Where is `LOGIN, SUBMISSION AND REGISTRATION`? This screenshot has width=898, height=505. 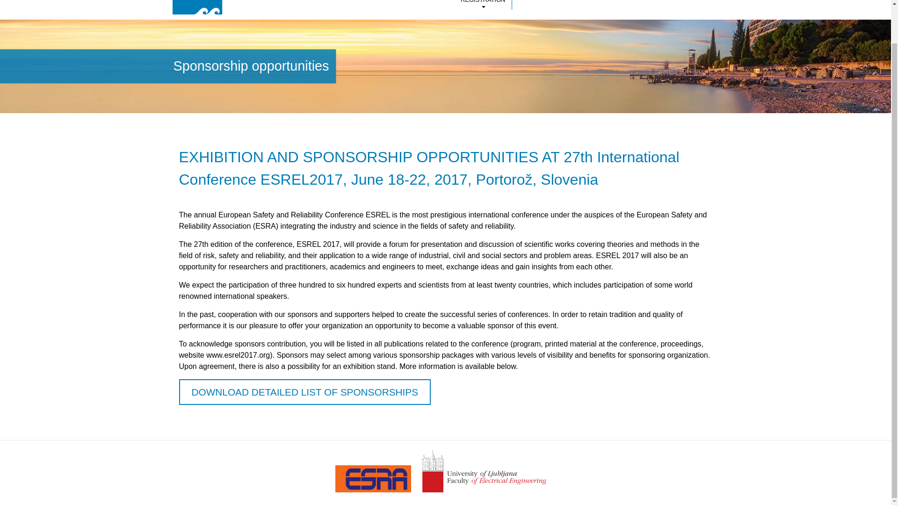
LOGIN, SUBMISSION AND REGISTRATION is located at coordinates (483, 5).